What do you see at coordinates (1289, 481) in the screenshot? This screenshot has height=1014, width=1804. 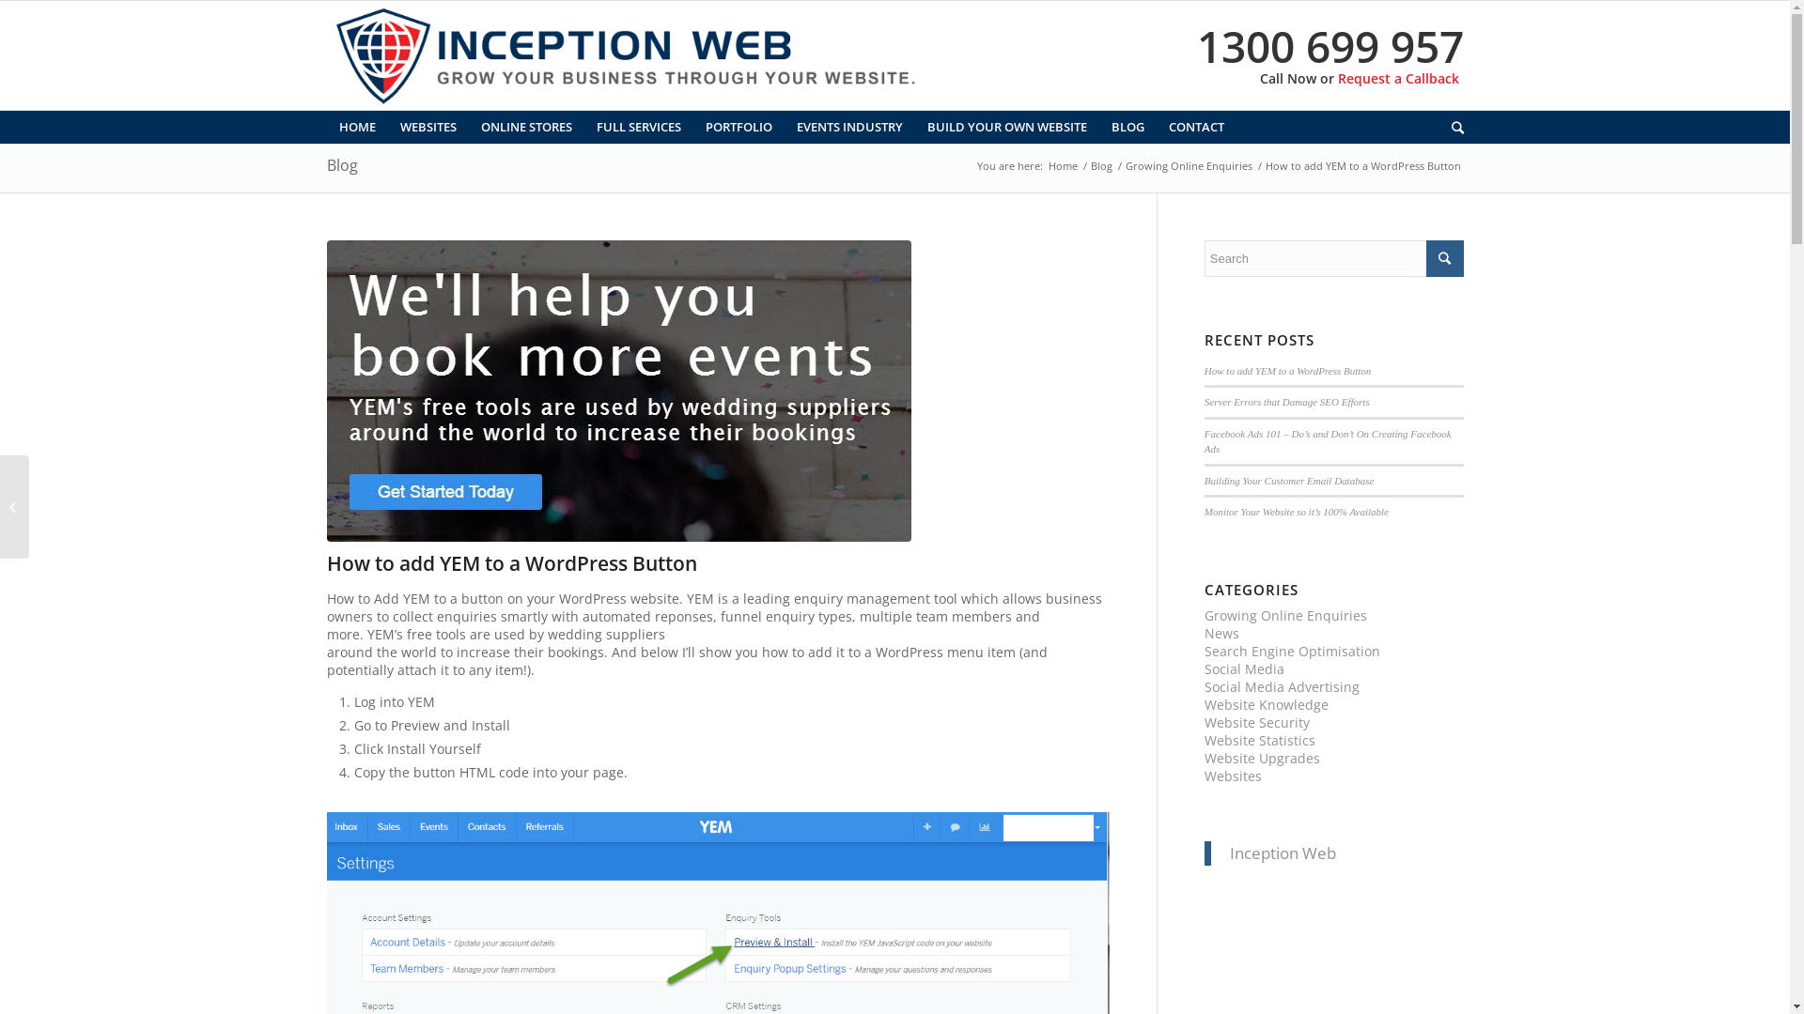 I see `Building Your Customer Email Database` at bounding box center [1289, 481].